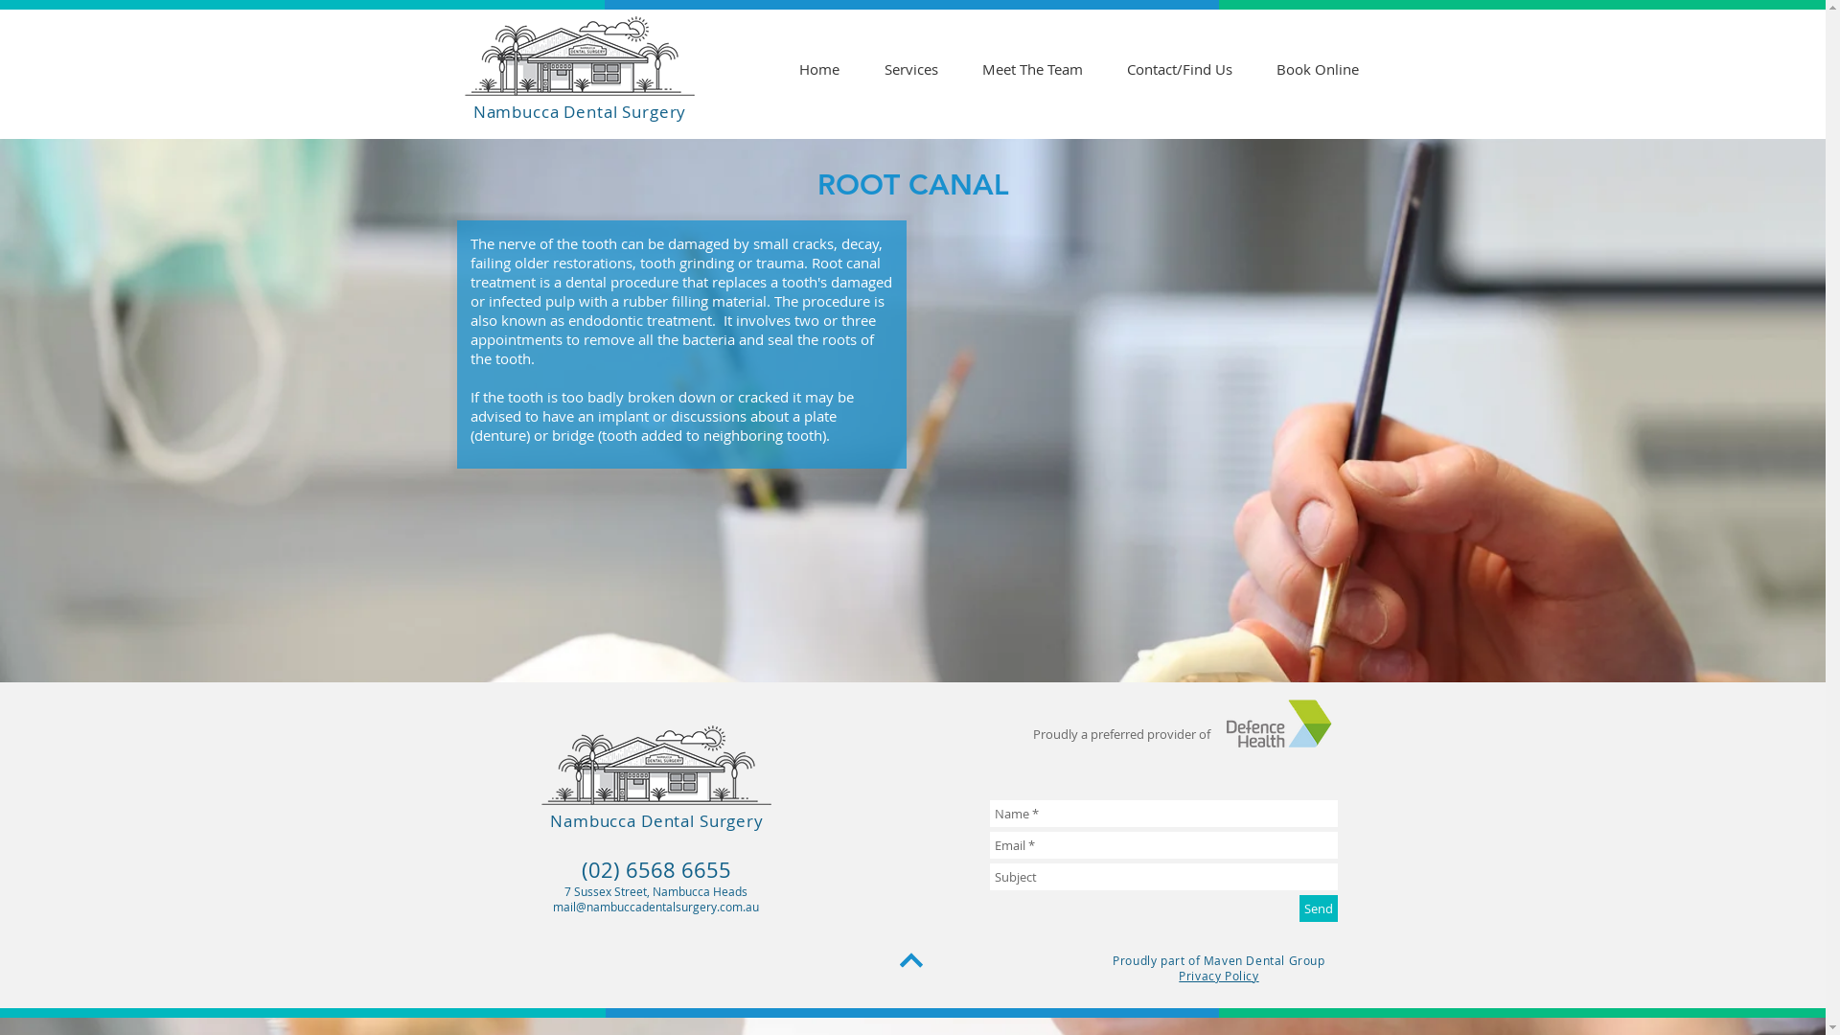 Image resolution: width=1840 pixels, height=1035 pixels. Describe the element at coordinates (818, 69) in the screenshot. I see `Home` at that location.